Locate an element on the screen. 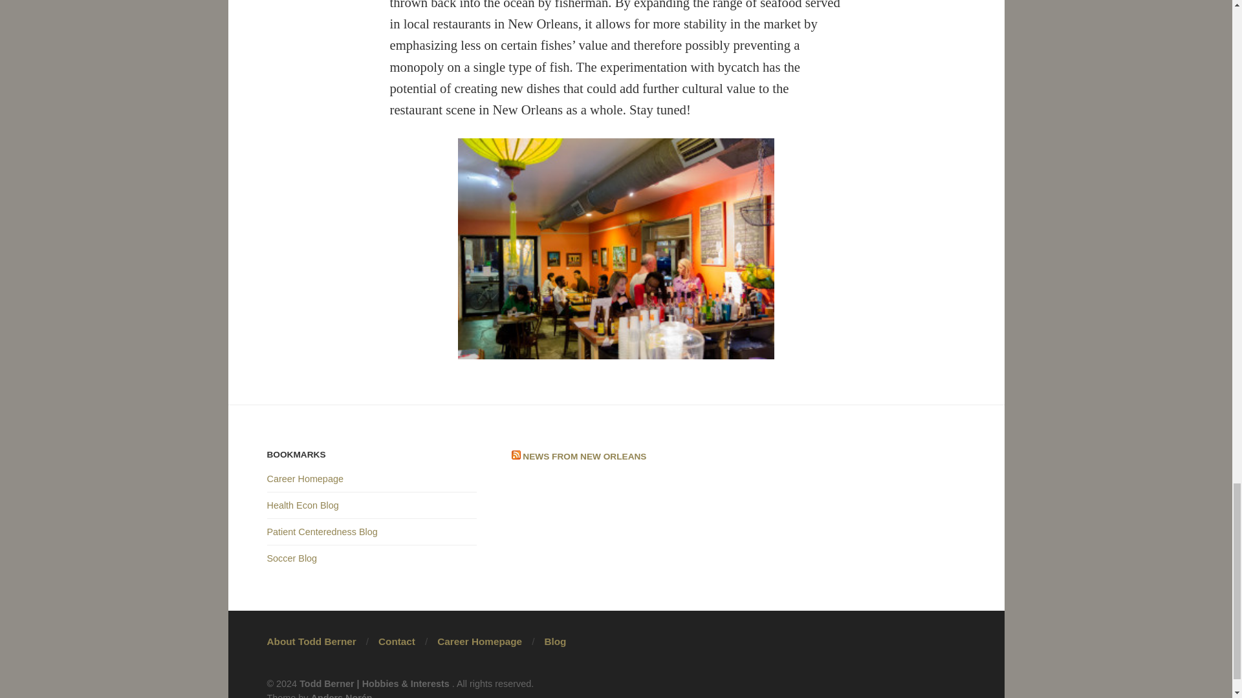  NEWS FROM NEW ORLEANS is located at coordinates (584, 456).